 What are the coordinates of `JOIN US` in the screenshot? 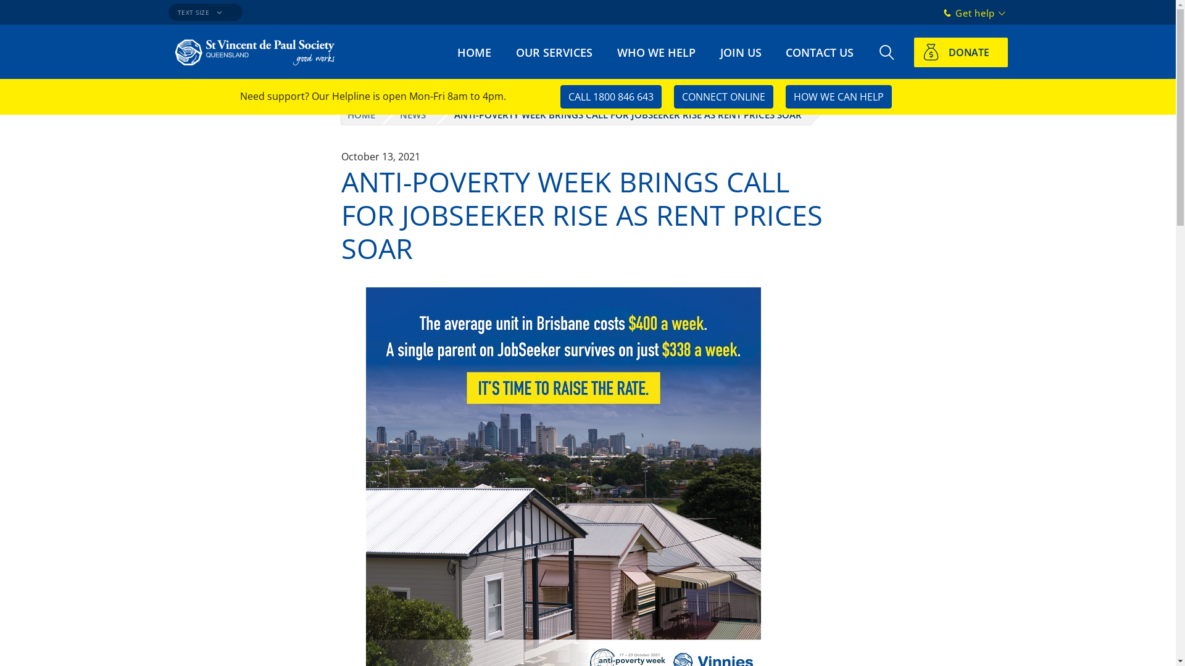 It's located at (741, 52).